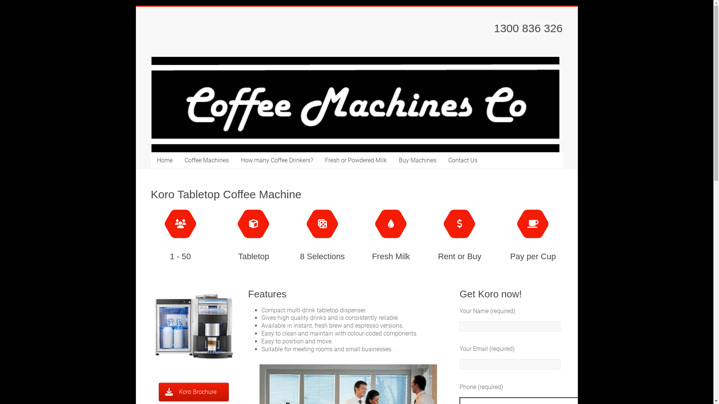 The width and height of the screenshot is (719, 404). What do you see at coordinates (276, 160) in the screenshot?
I see `How many Coffee Drinkers?` at bounding box center [276, 160].